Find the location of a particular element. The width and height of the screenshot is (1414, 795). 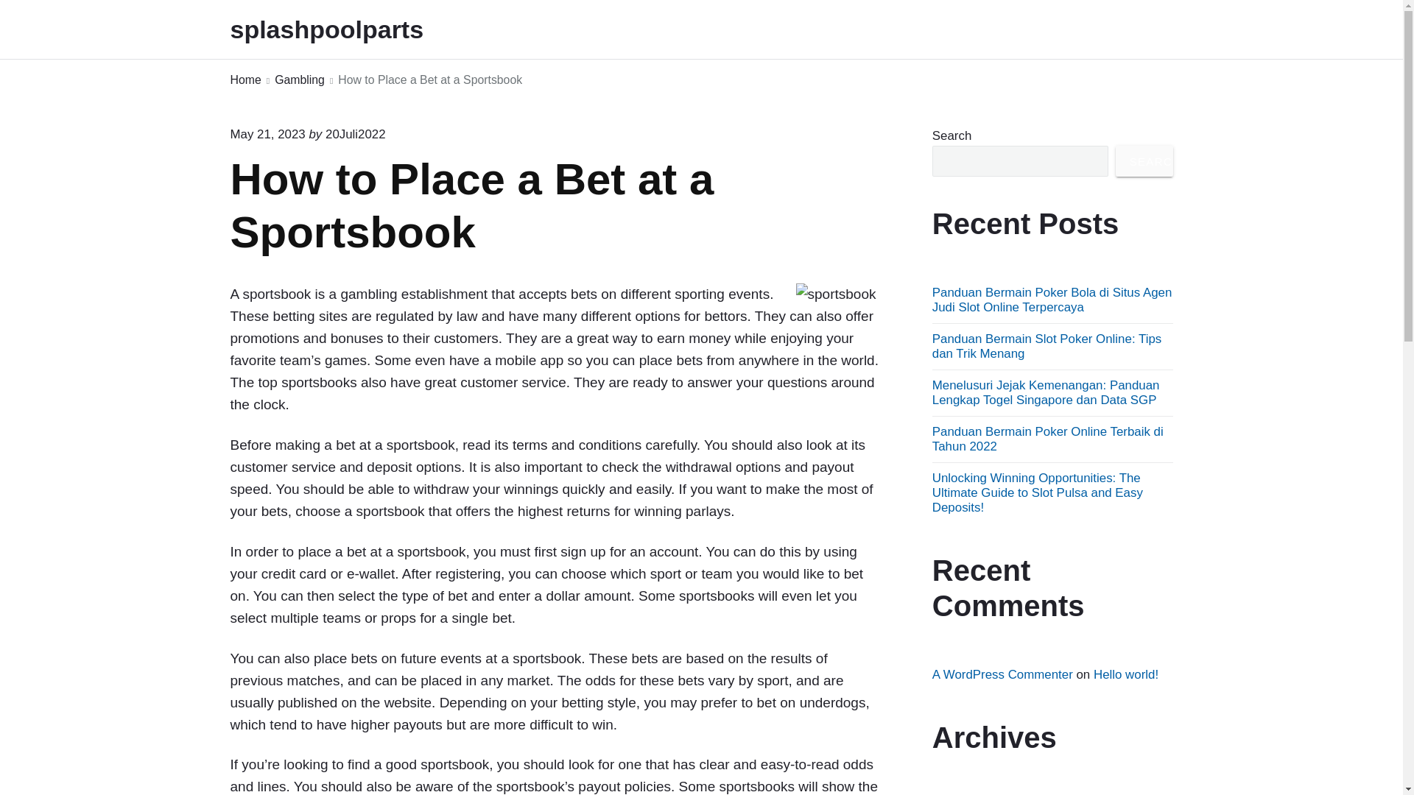

Sunday, May 21, 2023, 5:11 am is located at coordinates (267, 134).